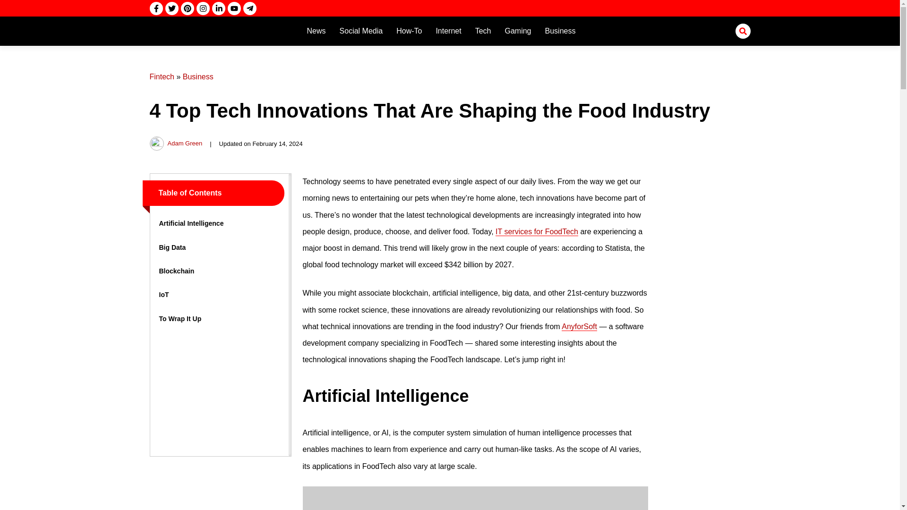  What do you see at coordinates (448, 30) in the screenshot?
I see `Internet` at bounding box center [448, 30].